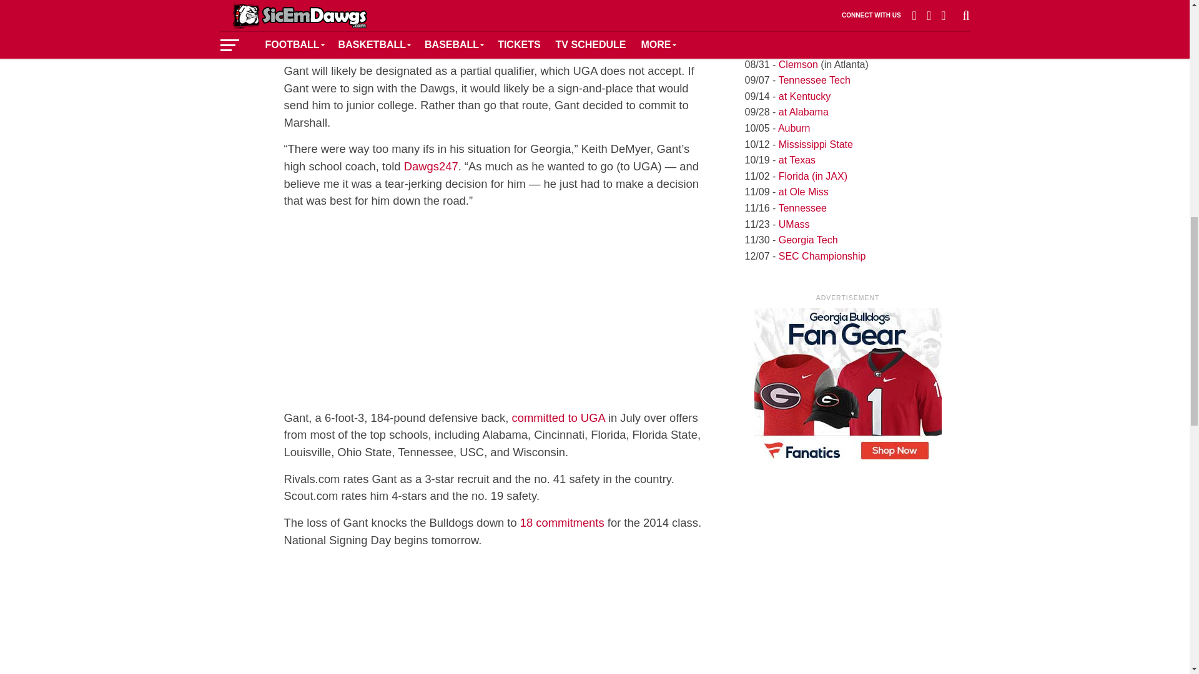 The width and height of the screenshot is (1199, 674). Describe the element at coordinates (498, 310) in the screenshot. I see `Advertisement` at that location.